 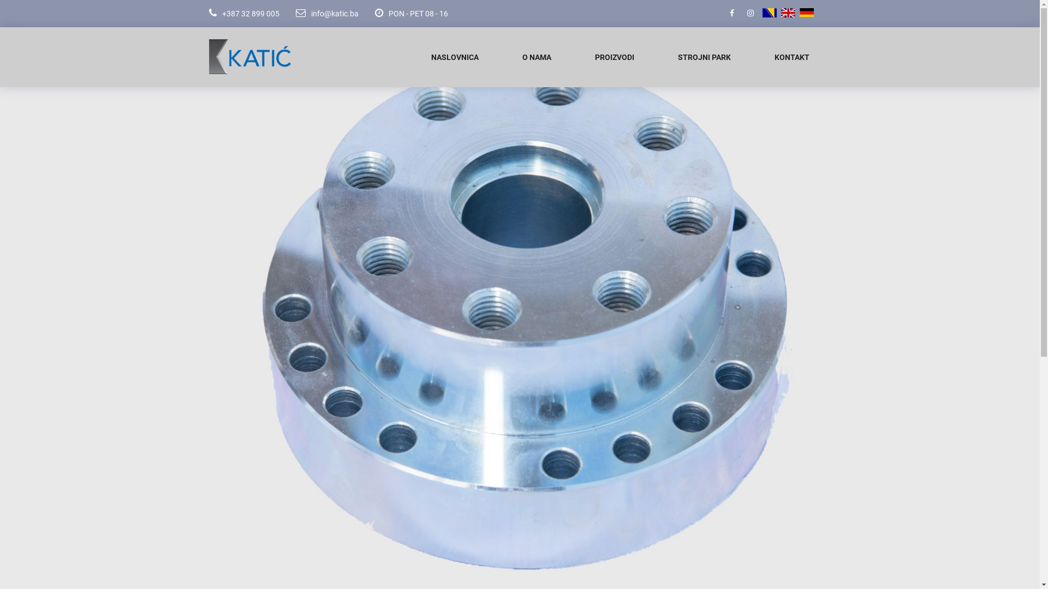 I want to click on +387 32 899 005, so click(x=243, y=14).